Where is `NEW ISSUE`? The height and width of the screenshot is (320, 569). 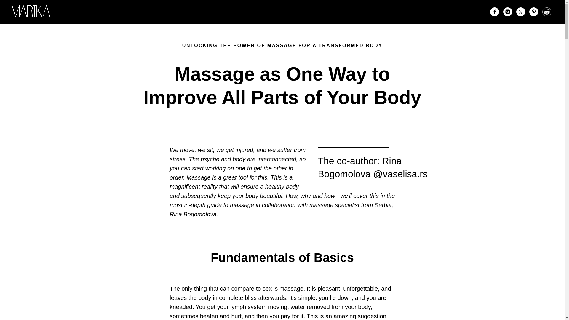
NEW ISSUE is located at coordinates (171, 12).